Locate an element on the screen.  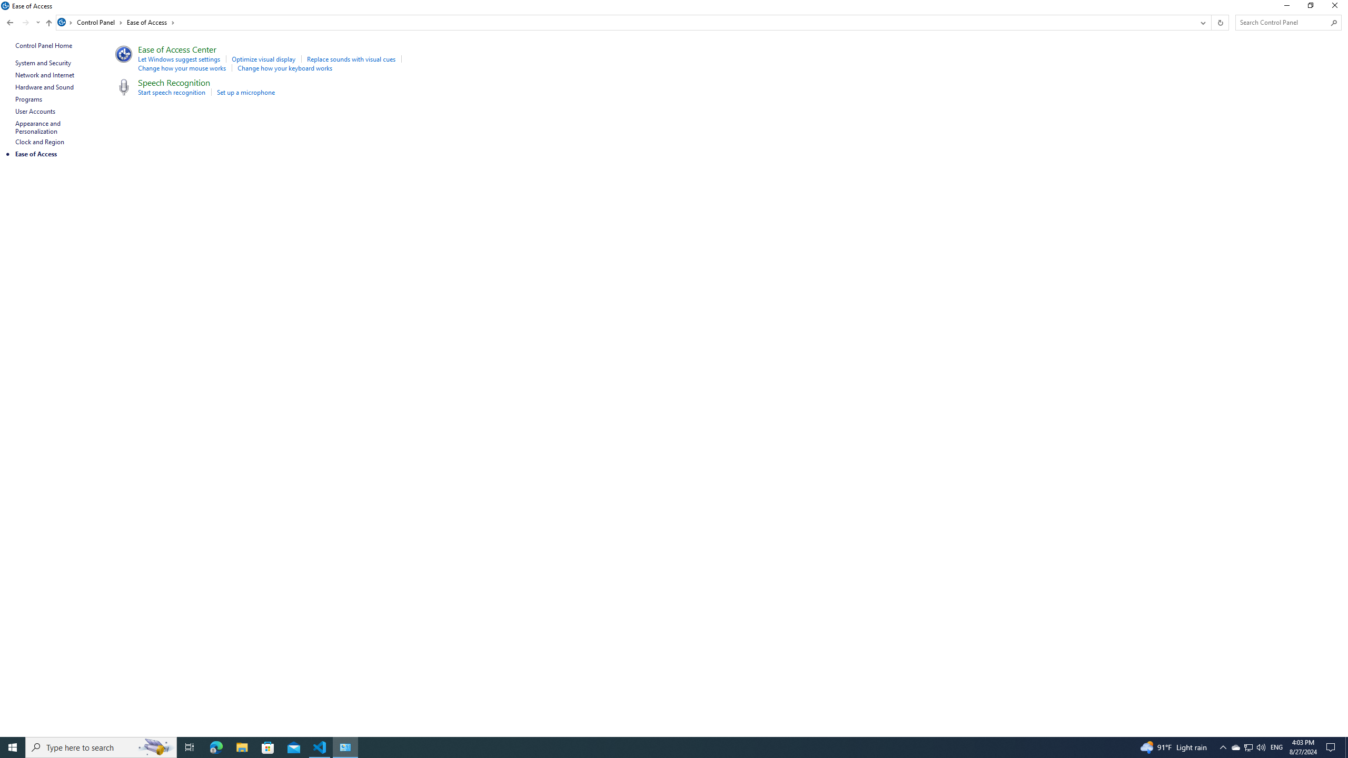
Previous Locations is located at coordinates (1202, 22).